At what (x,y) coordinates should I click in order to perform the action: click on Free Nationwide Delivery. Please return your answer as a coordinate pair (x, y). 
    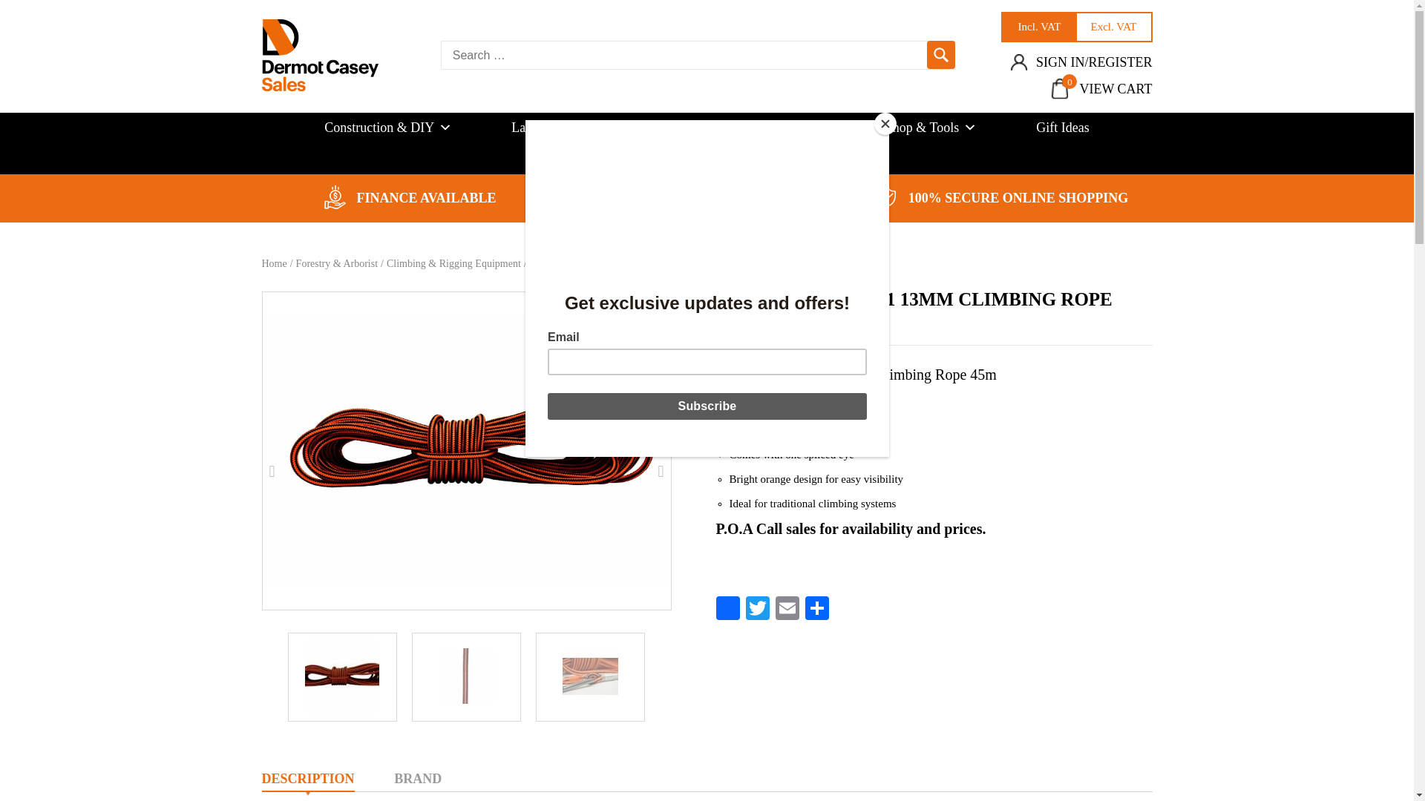
    Looking at the image, I should click on (610, 197).